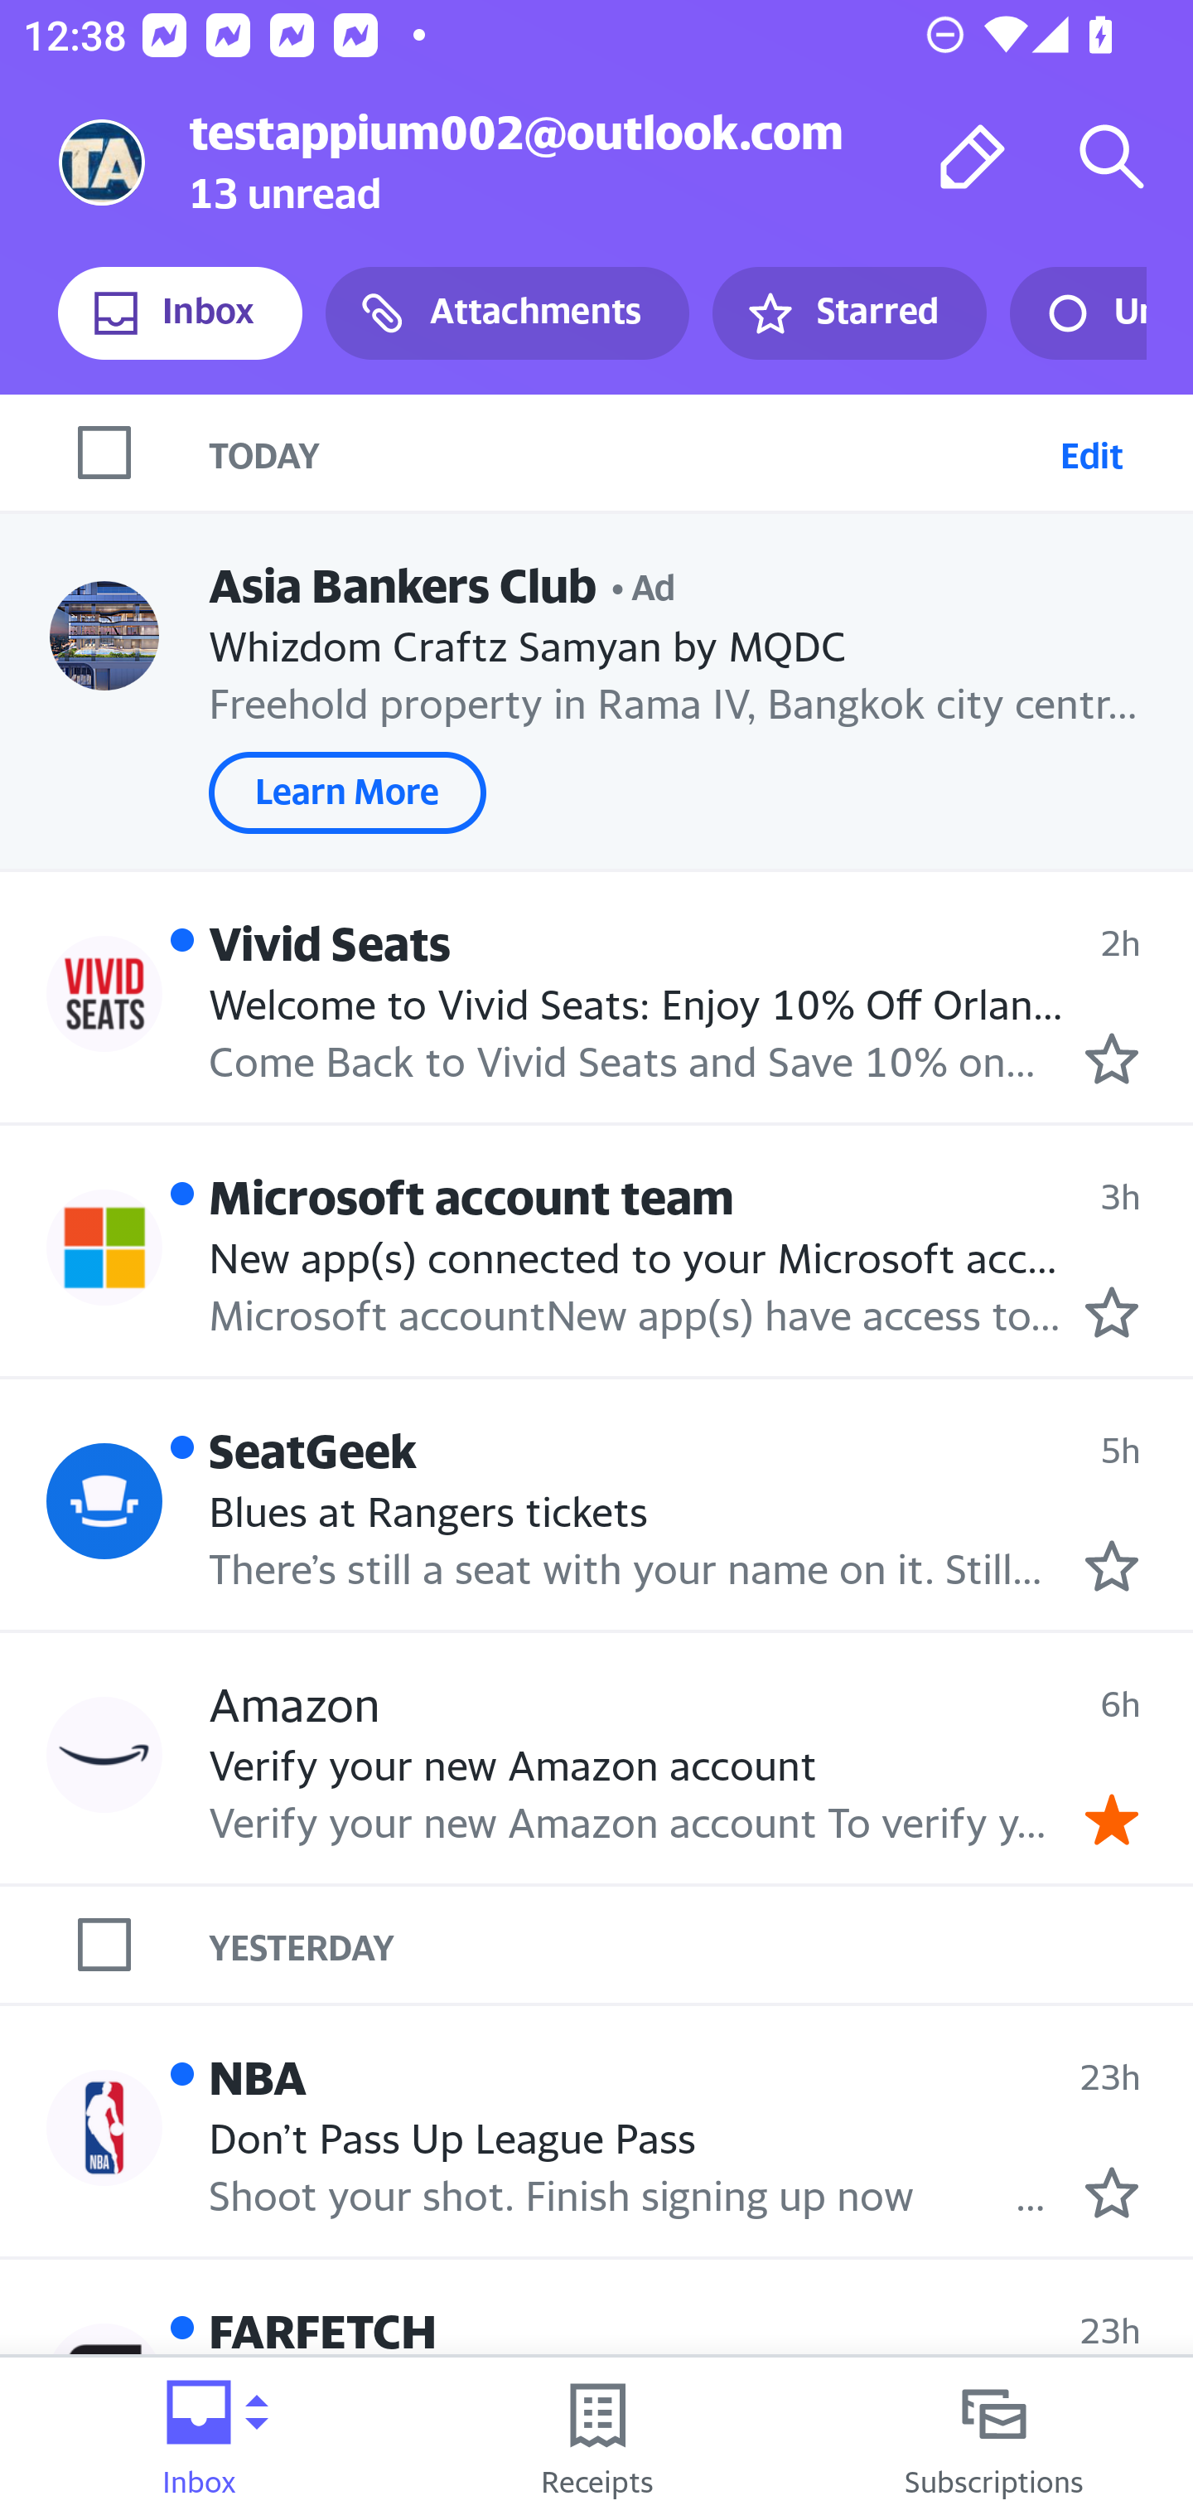 The height and width of the screenshot is (2520, 1193). Describe the element at coordinates (1112, 1566) in the screenshot. I see `Mark as starred.` at that location.